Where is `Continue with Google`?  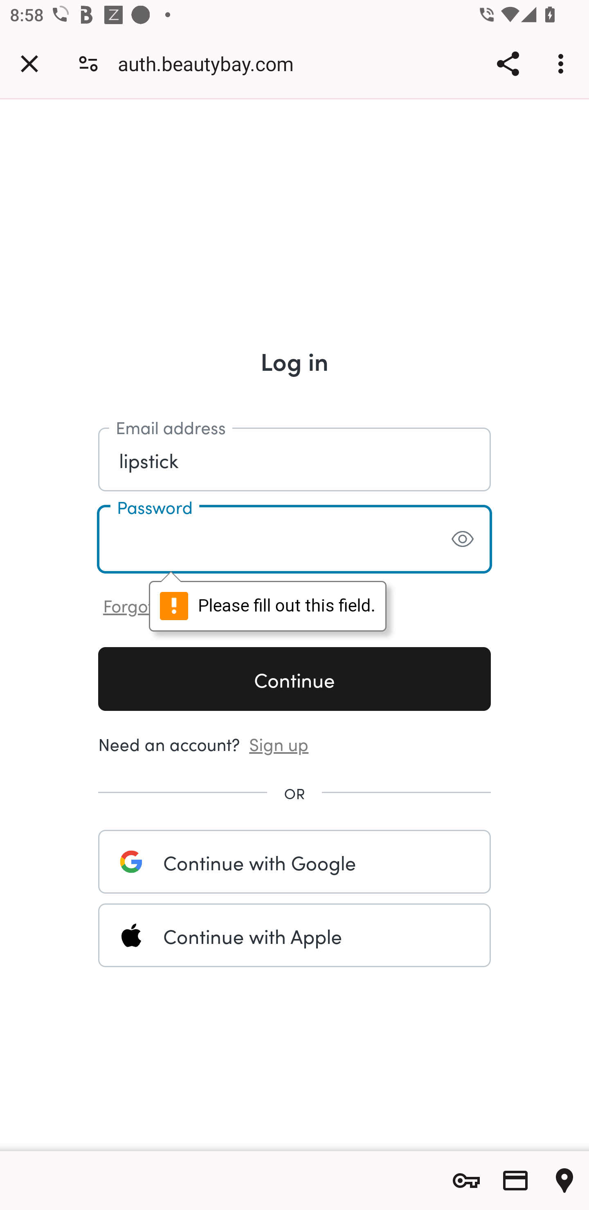 Continue with Google is located at coordinates (294, 861).